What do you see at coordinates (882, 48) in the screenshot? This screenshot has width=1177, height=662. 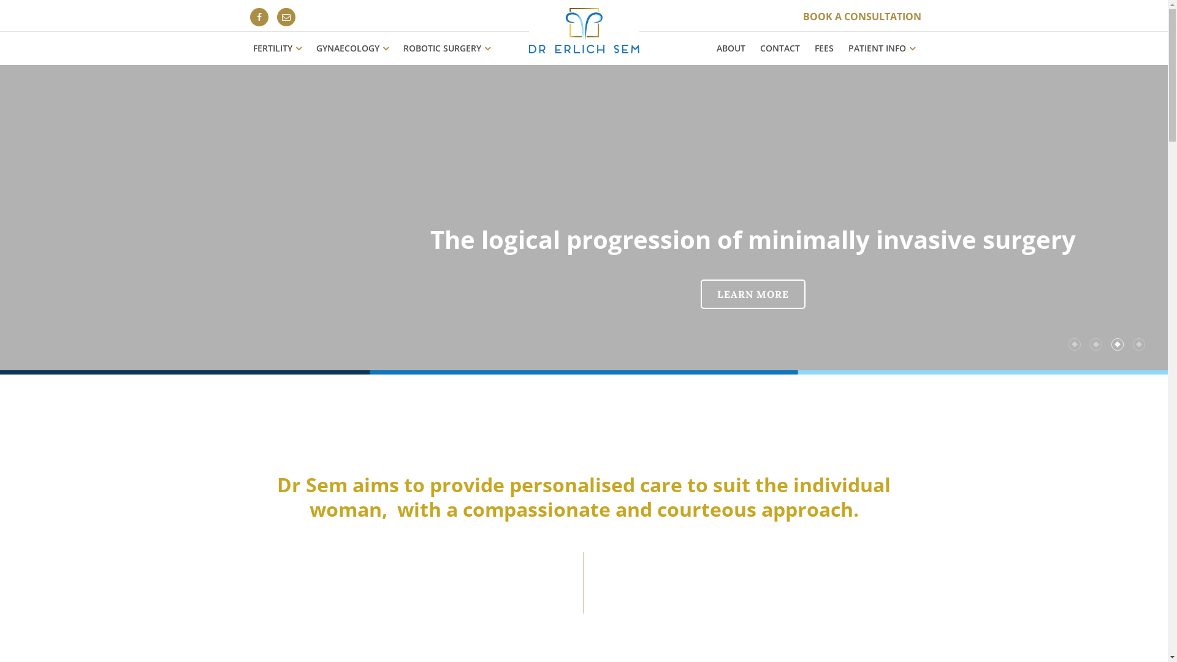 I see `PATIENT INFO` at bounding box center [882, 48].